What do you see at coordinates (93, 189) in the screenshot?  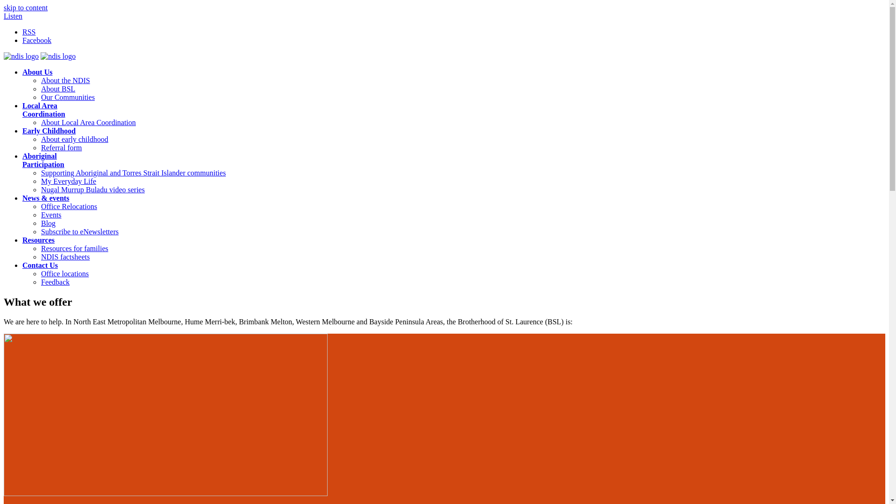 I see `Nugal Murrup Buladu video series` at bounding box center [93, 189].